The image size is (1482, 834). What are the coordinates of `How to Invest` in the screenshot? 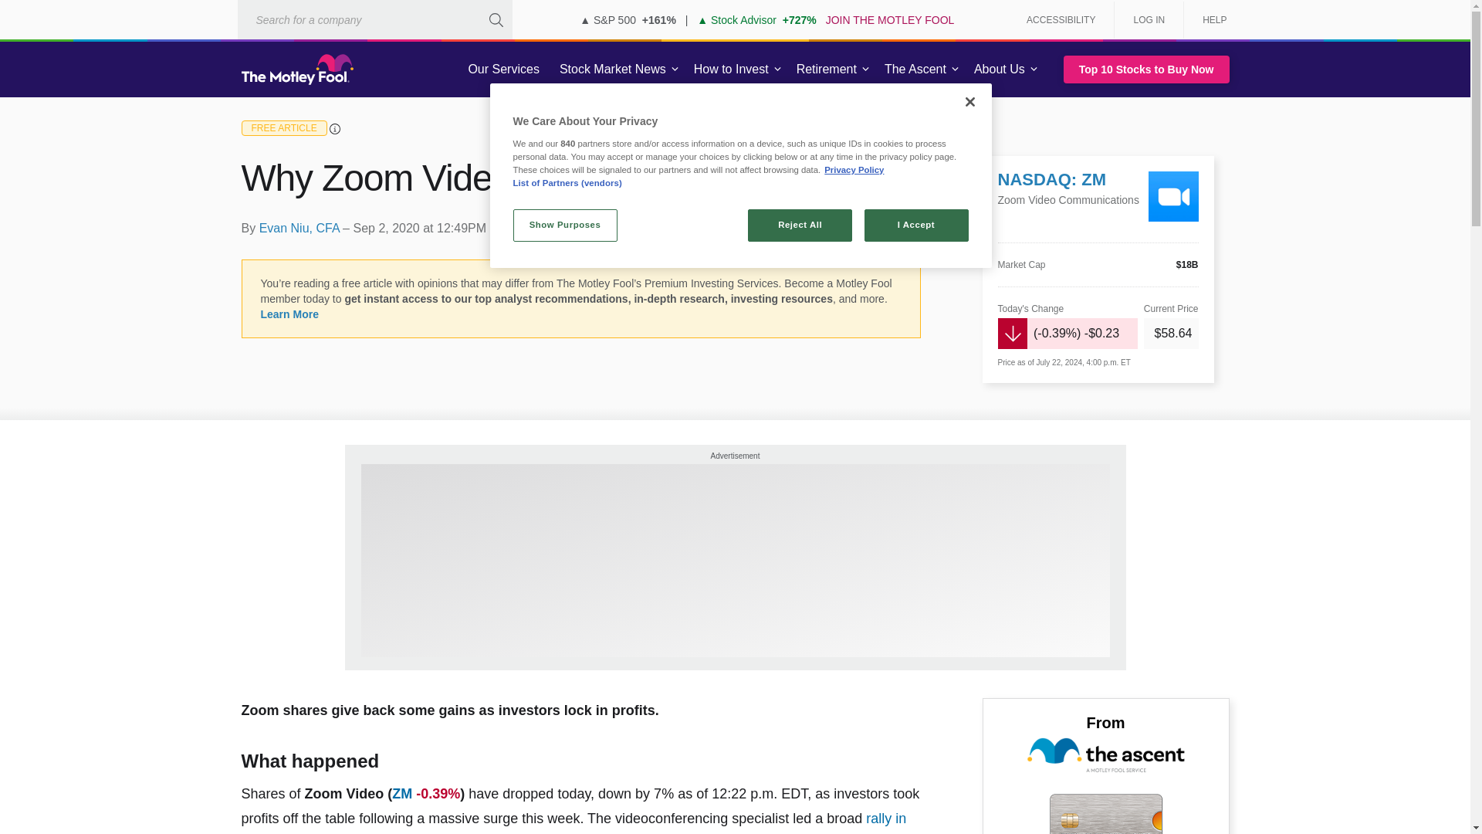 It's located at (731, 69).